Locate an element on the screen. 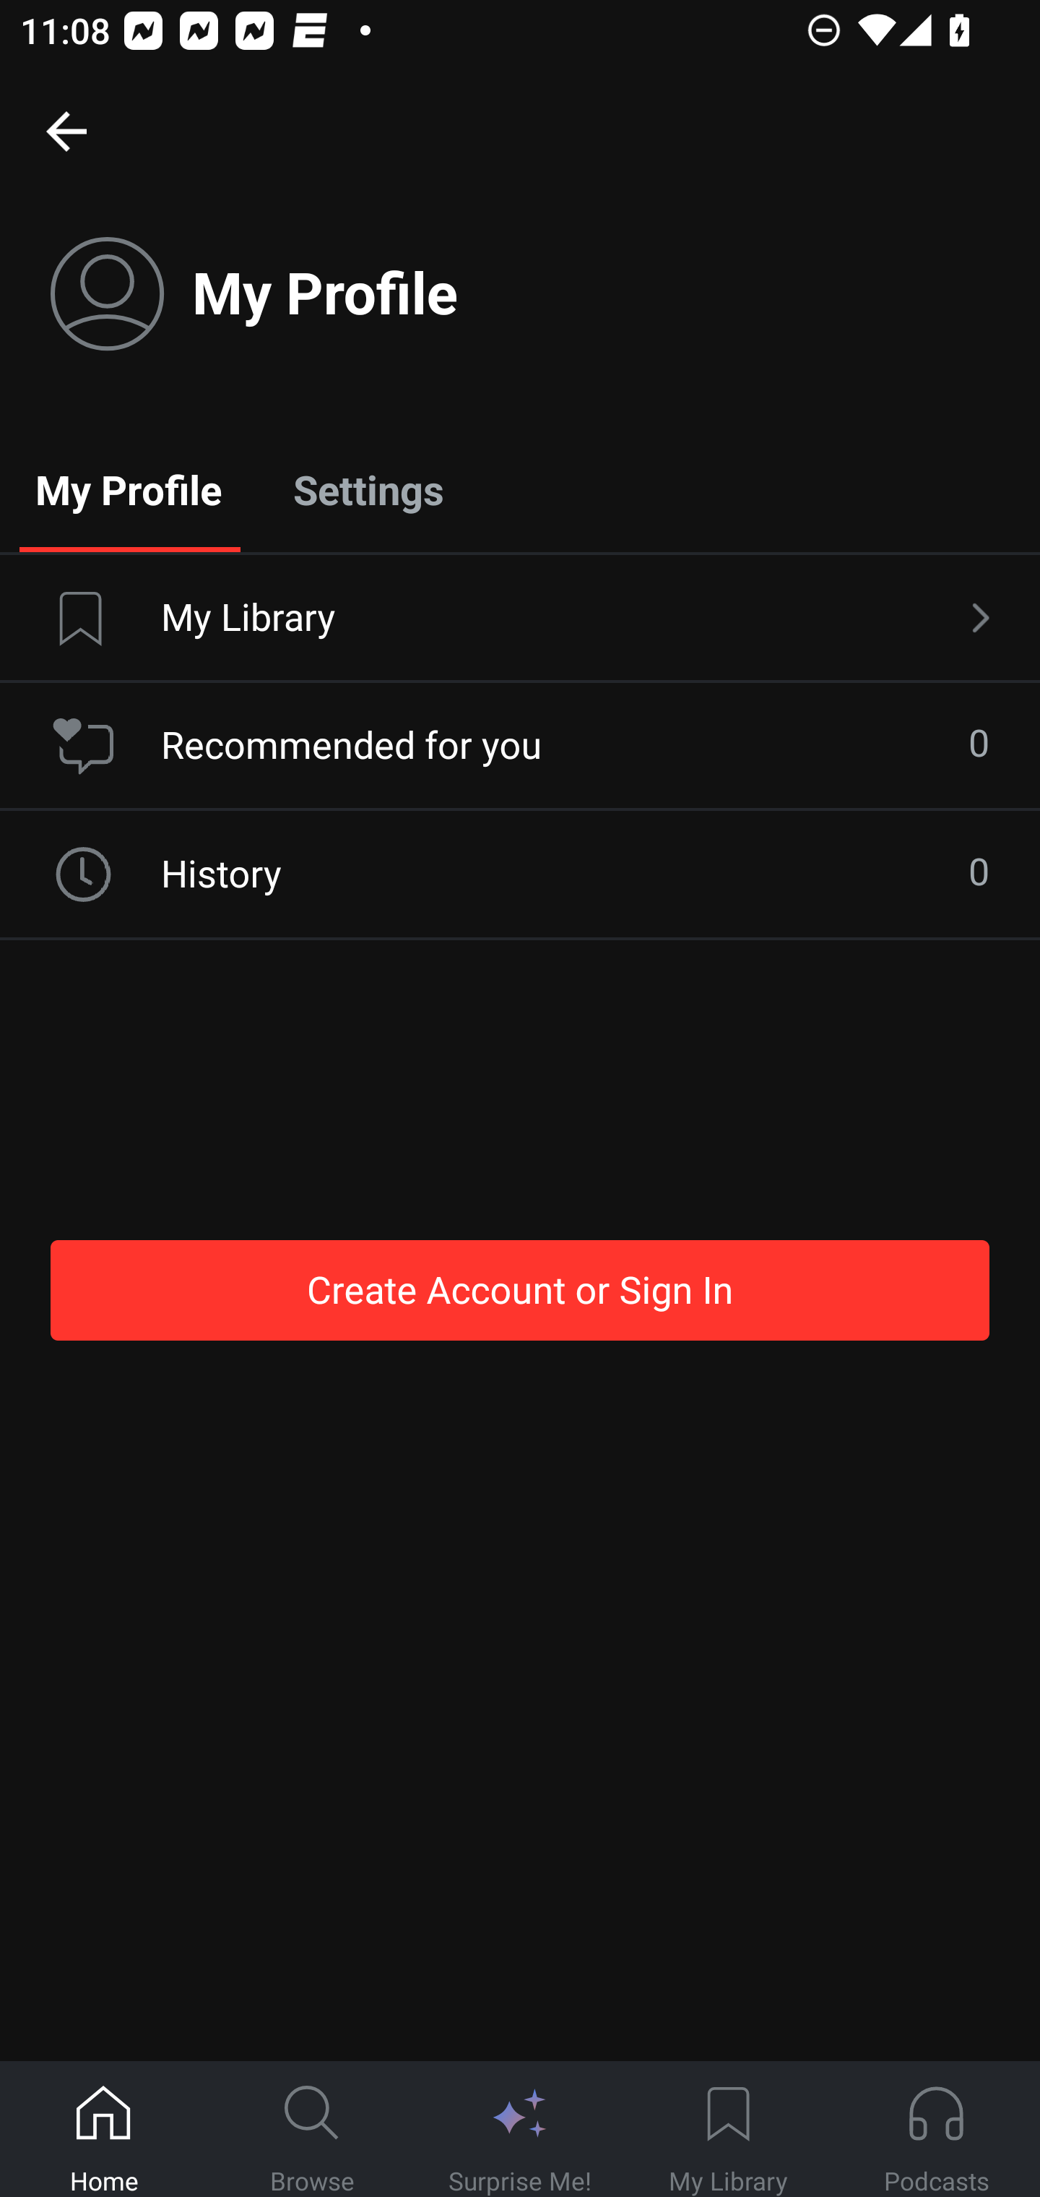  Surprise Me! is located at coordinates (520, 2130).